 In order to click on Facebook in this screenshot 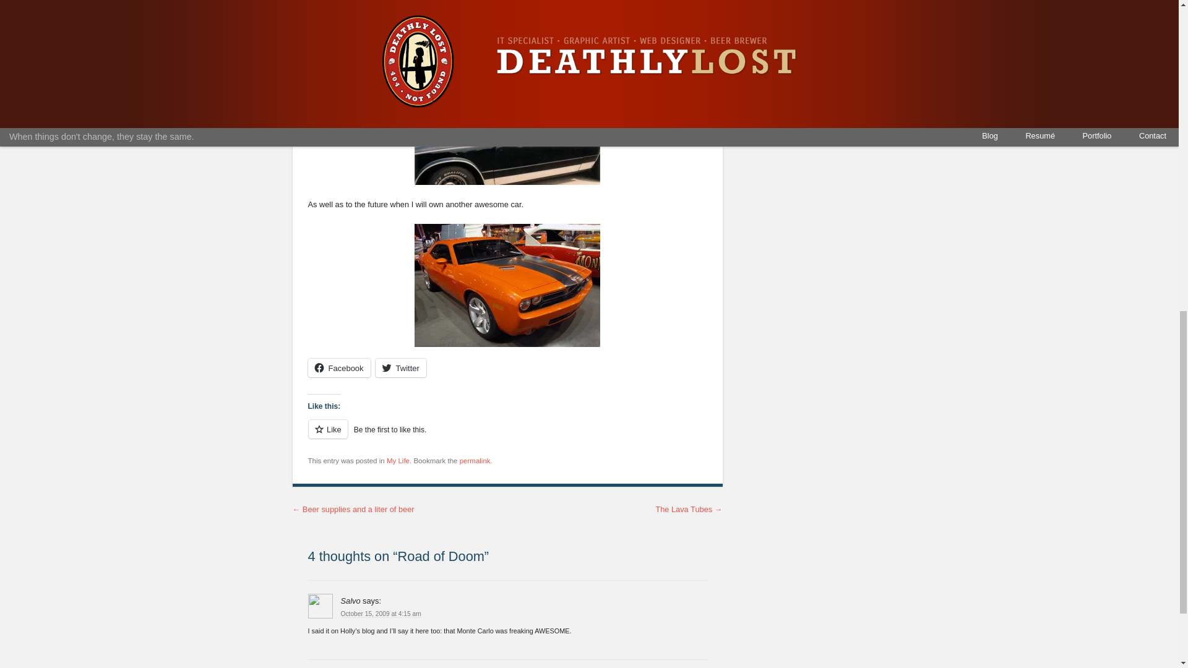, I will do `click(339, 367)`.